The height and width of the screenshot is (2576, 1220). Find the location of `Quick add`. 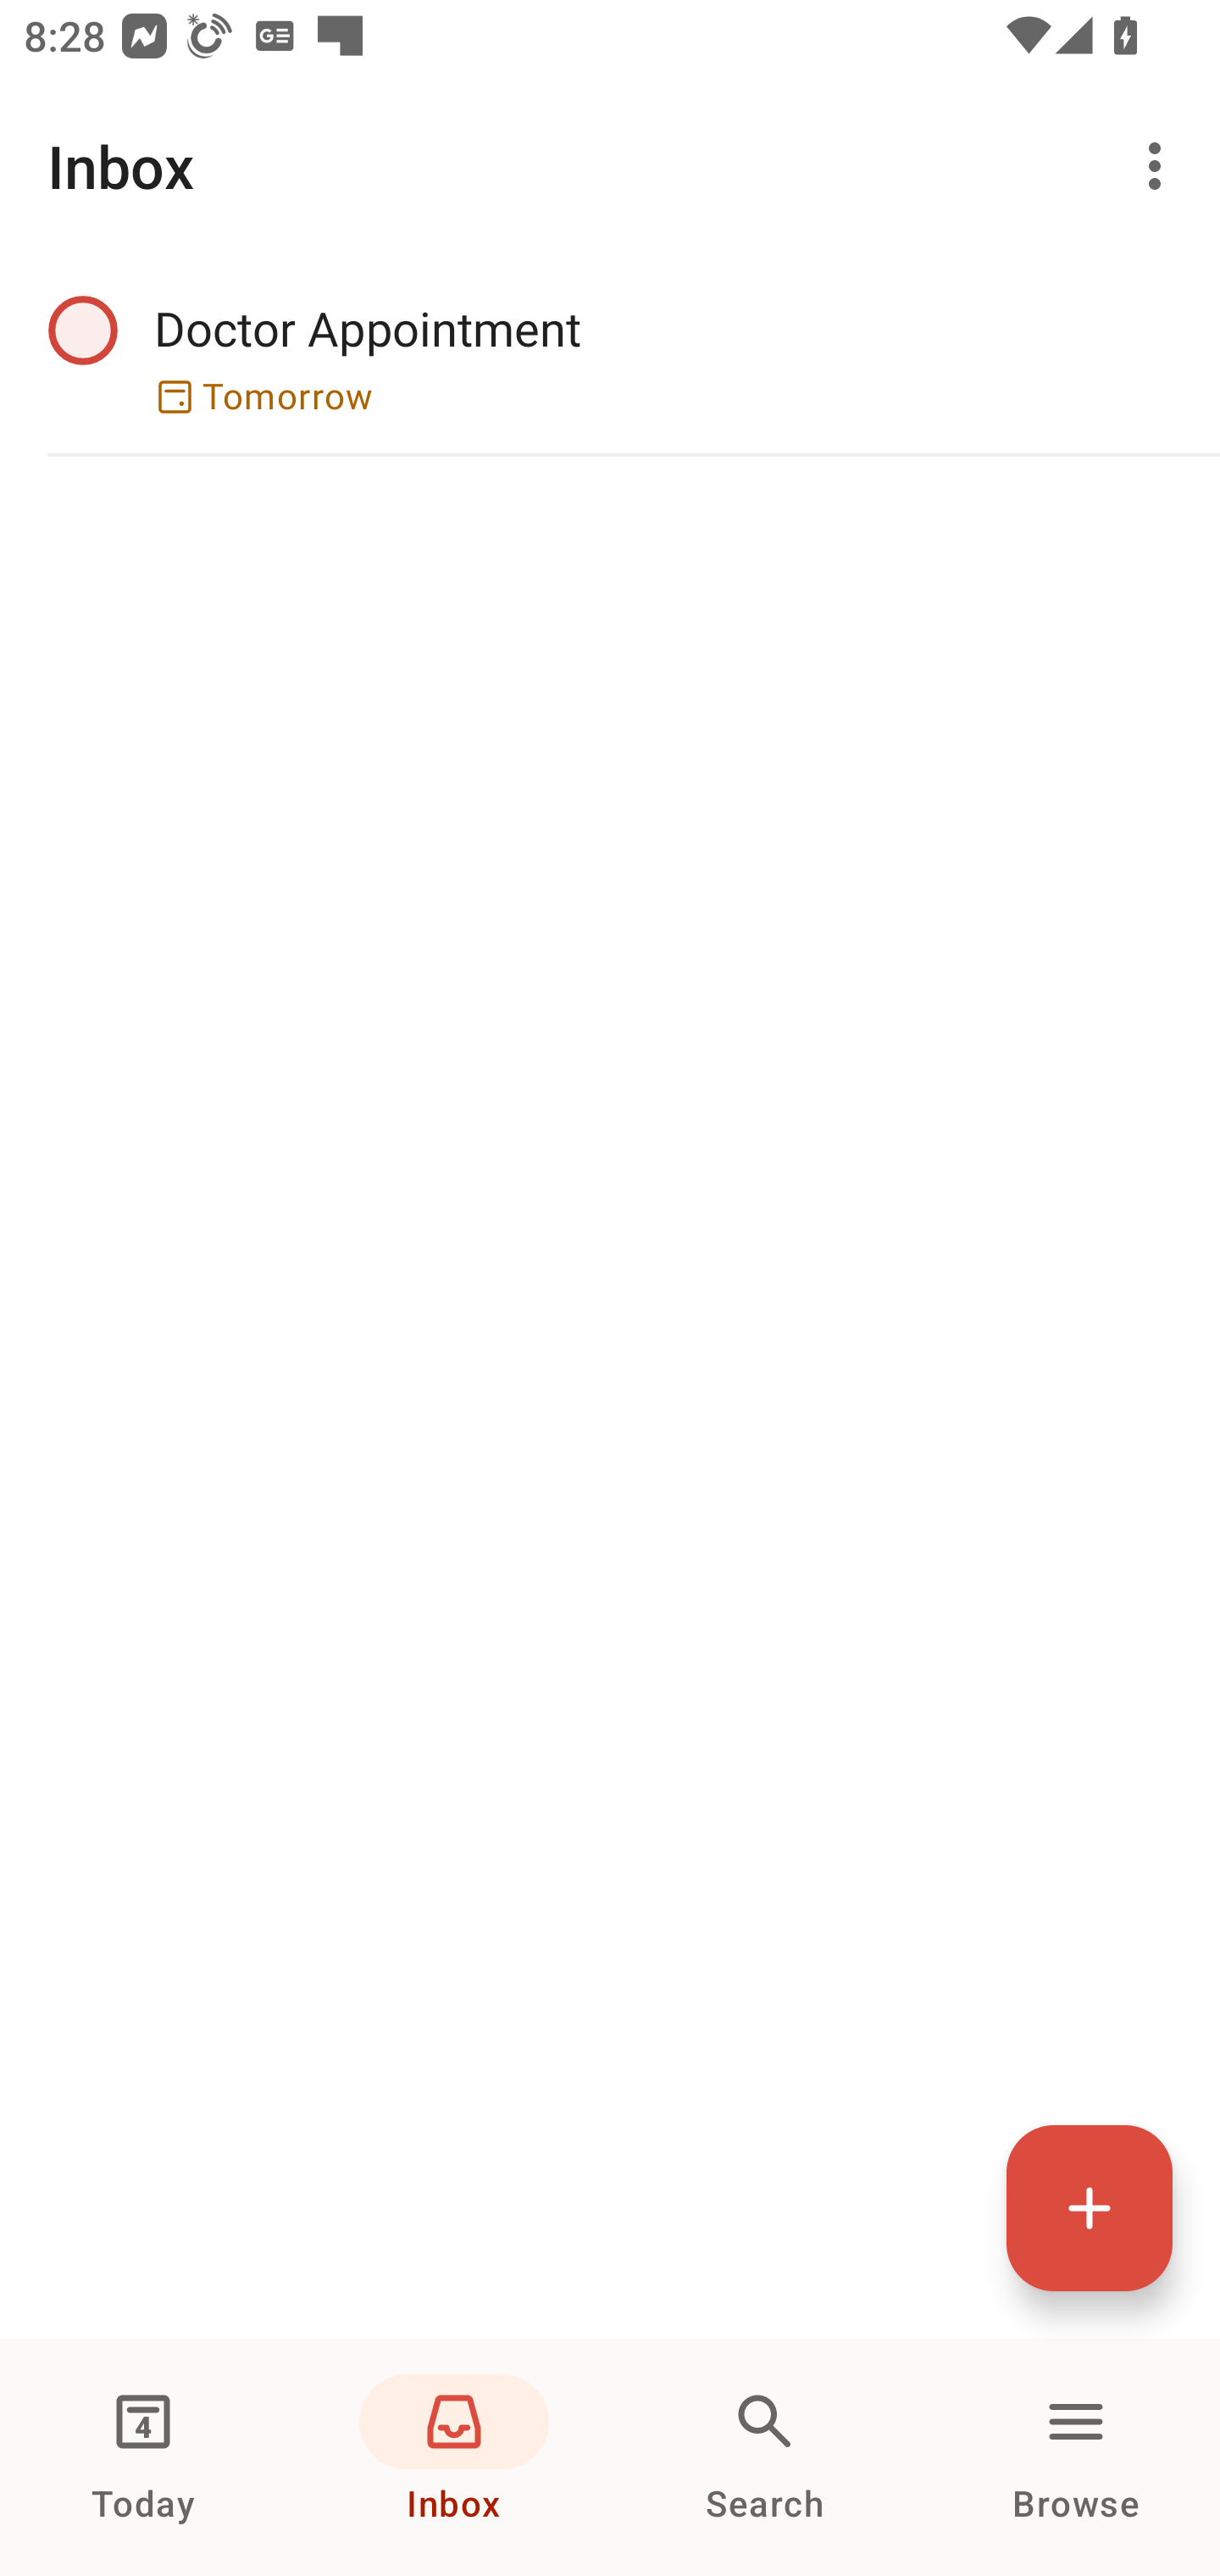

Quick add is located at coordinates (1090, 2207).